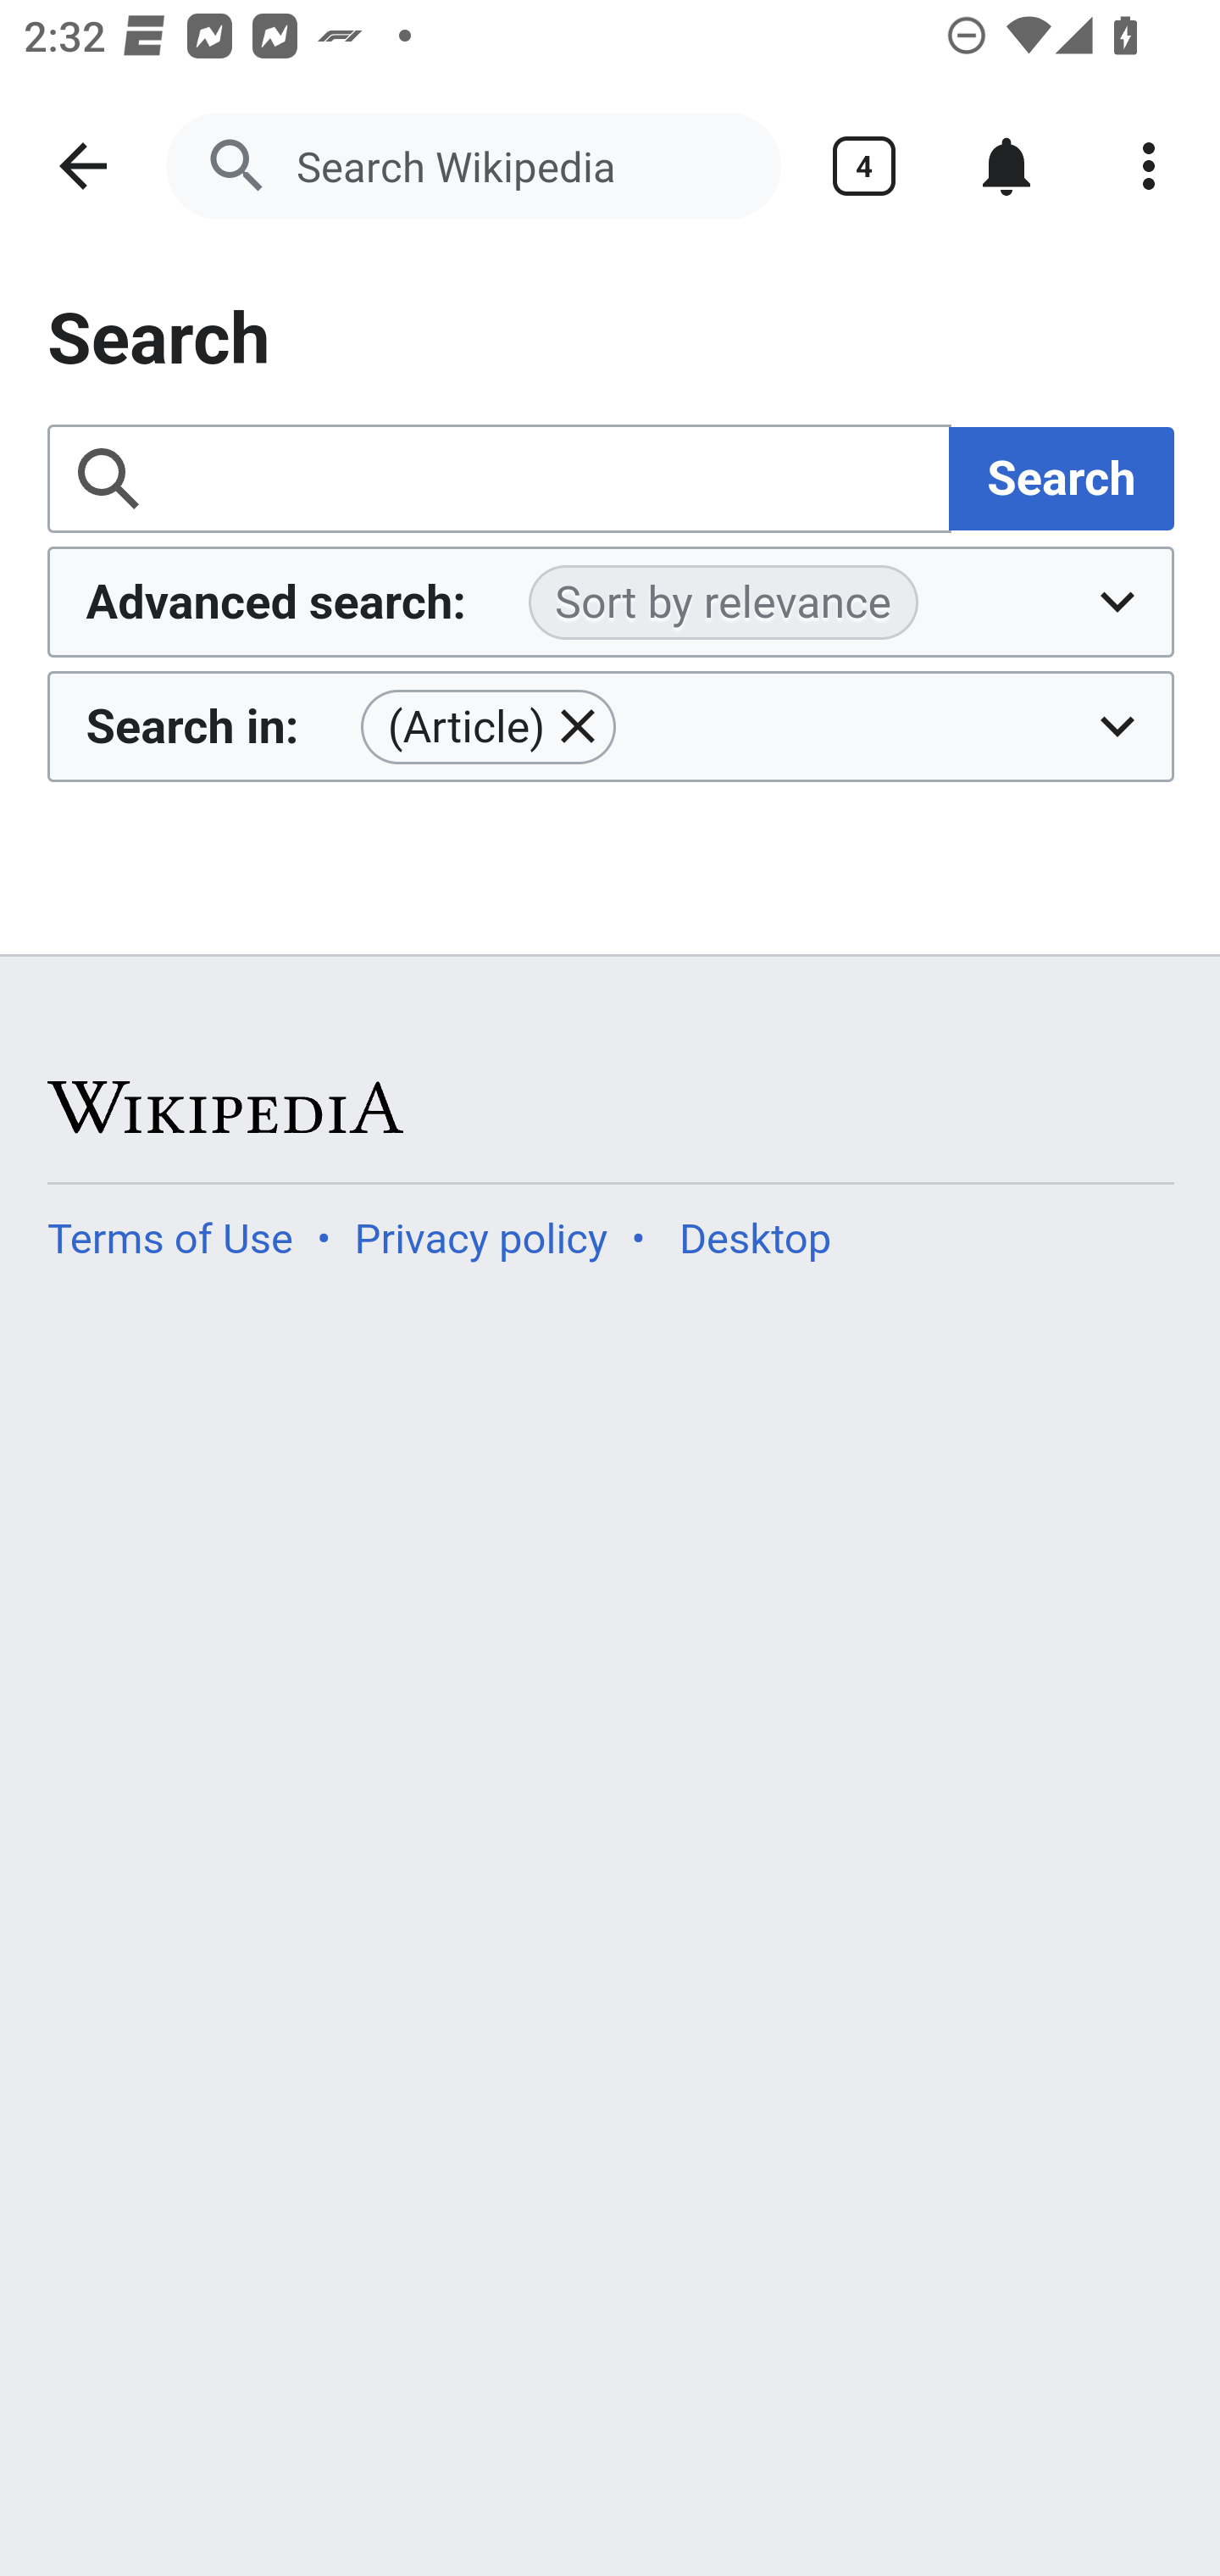  What do you see at coordinates (83, 166) in the screenshot?
I see `Navigate up` at bounding box center [83, 166].